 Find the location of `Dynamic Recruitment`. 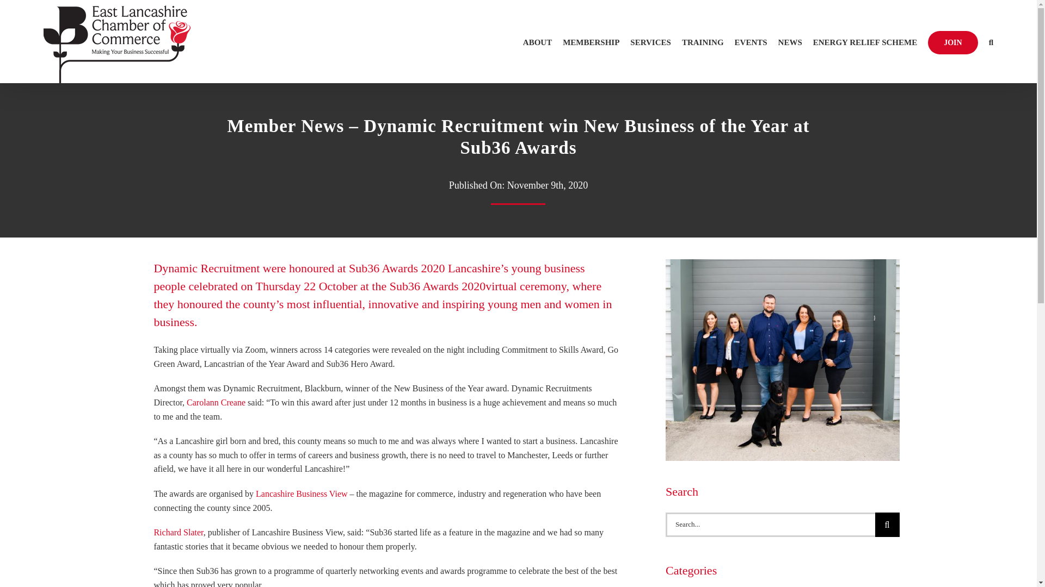

Dynamic Recruitment is located at coordinates (782, 263).